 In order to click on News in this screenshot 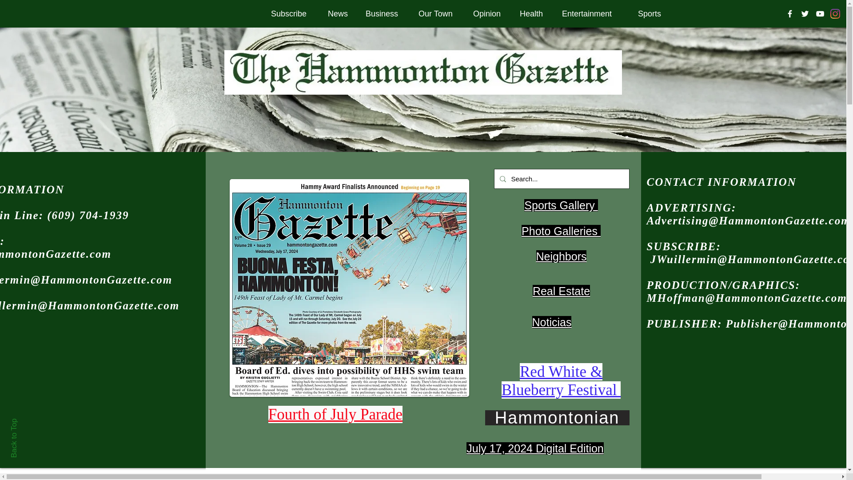, I will do `click(340, 13)`.